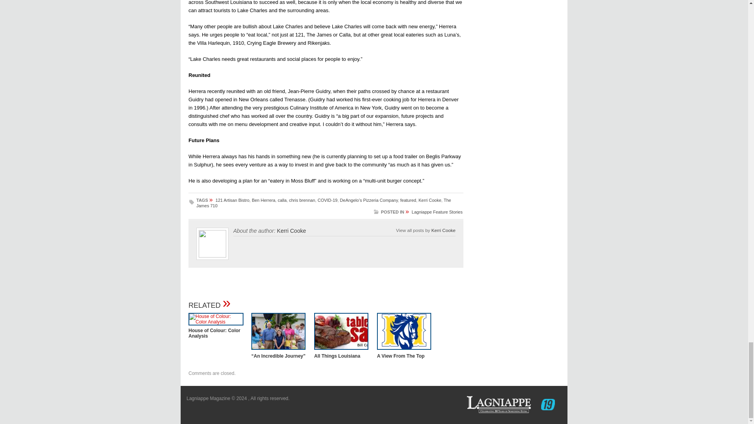  Describe the element at coordinates (341, 350) in the screenshot. I see `All Things Louisiana` at that location.